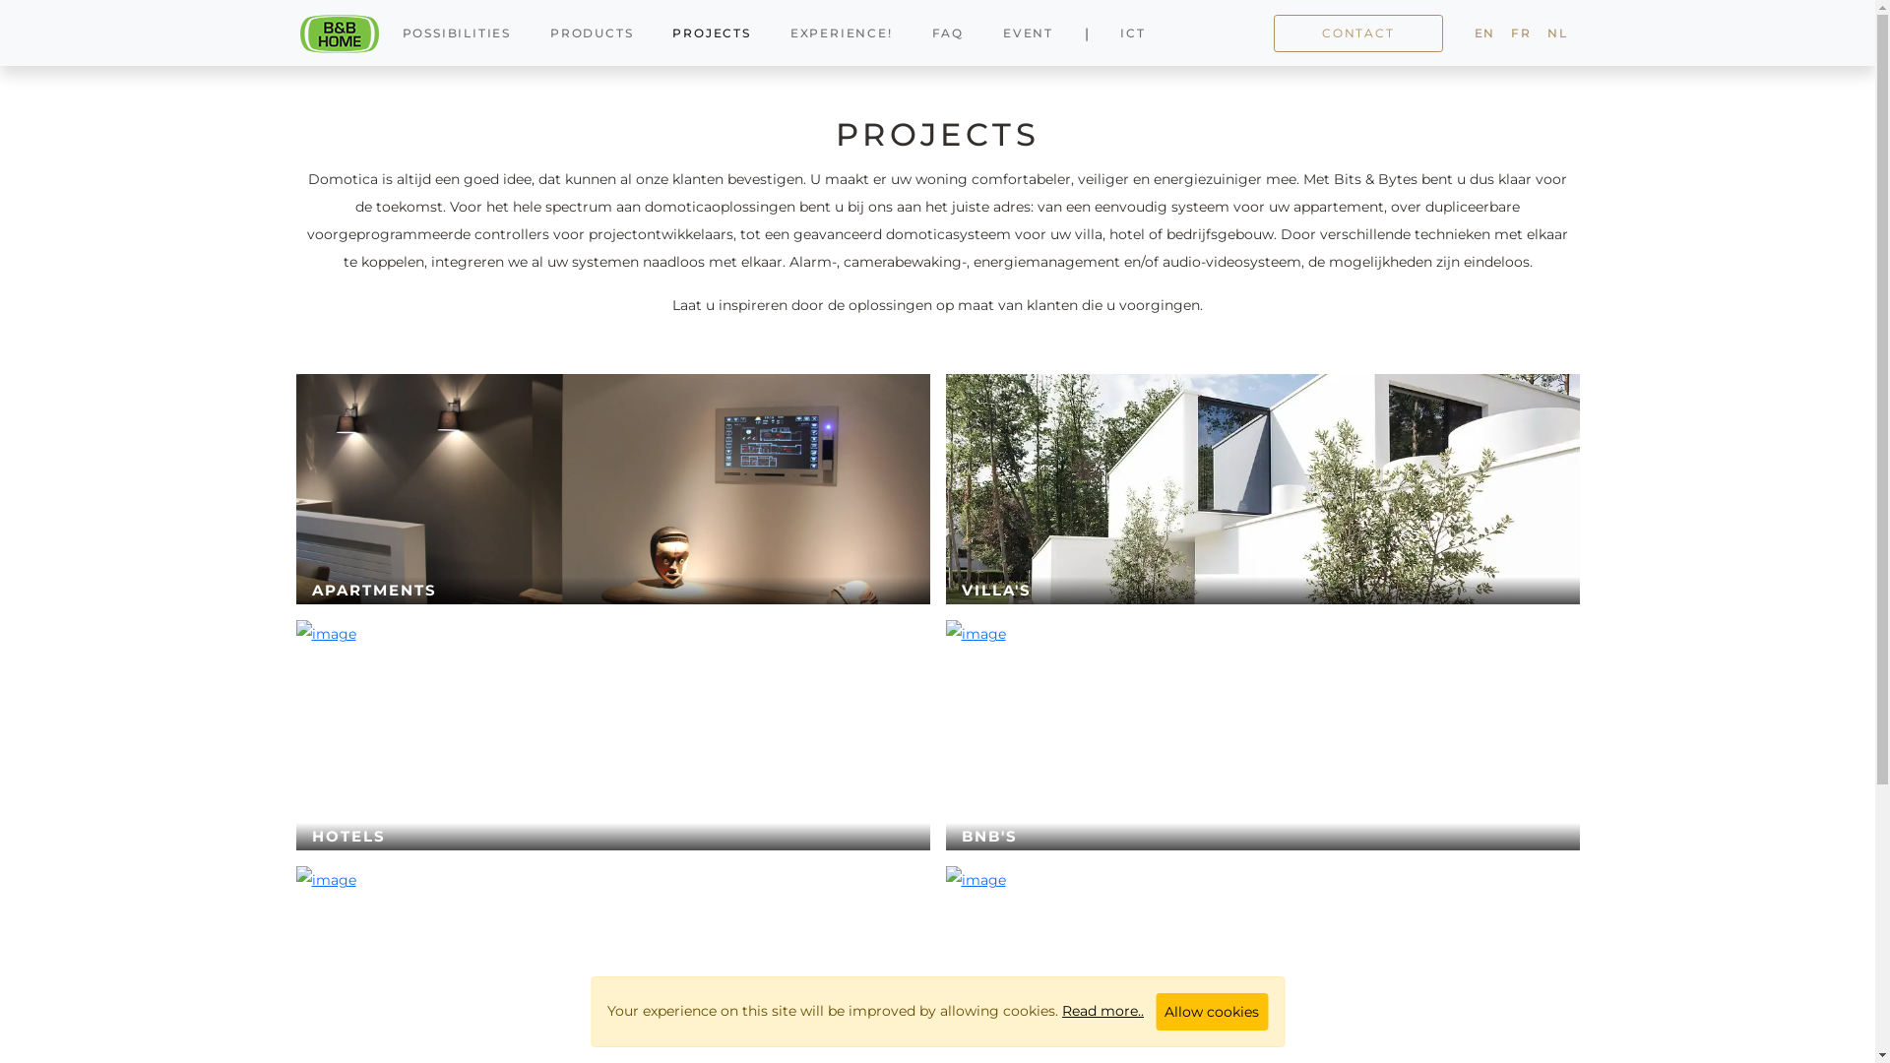  I want to click on PROJECTS, so click(711, 33).